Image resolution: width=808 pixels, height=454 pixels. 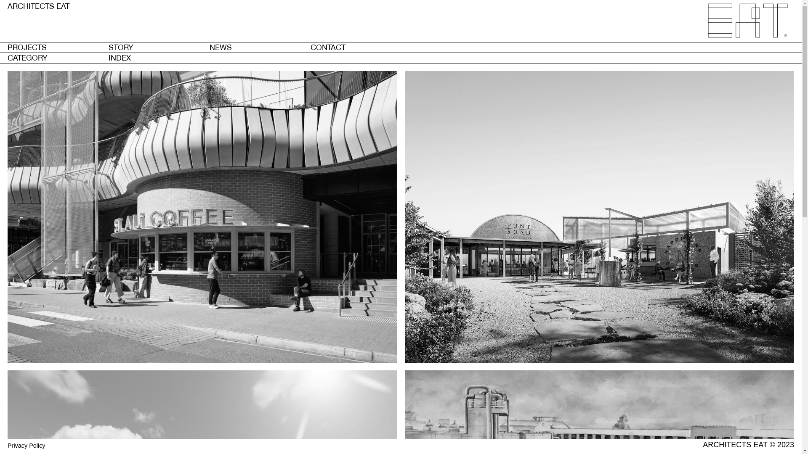 I want to click on CATEGORY, so click(x=28, y=58).